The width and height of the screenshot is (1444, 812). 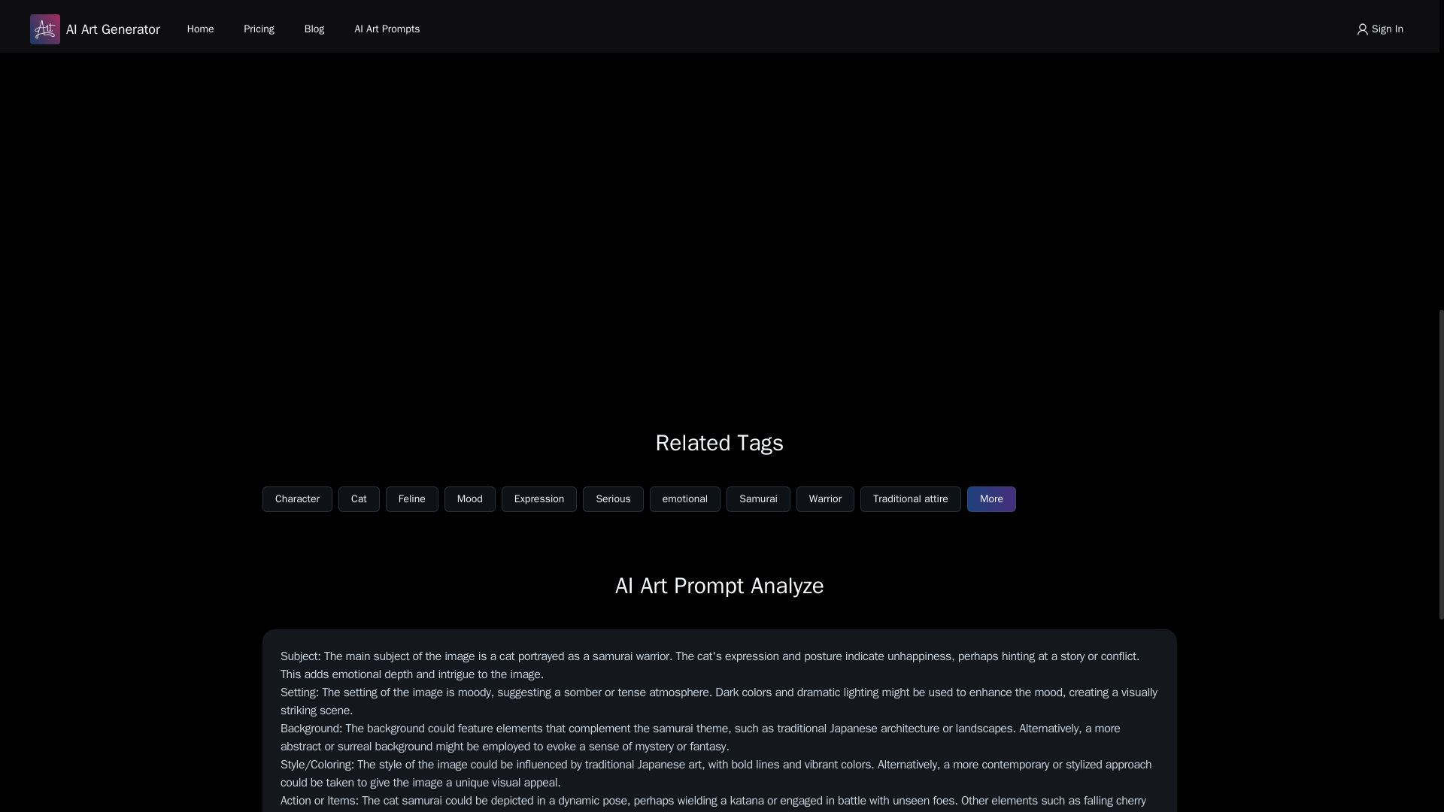 I want to click on Expression, so click(x=539, y=499).